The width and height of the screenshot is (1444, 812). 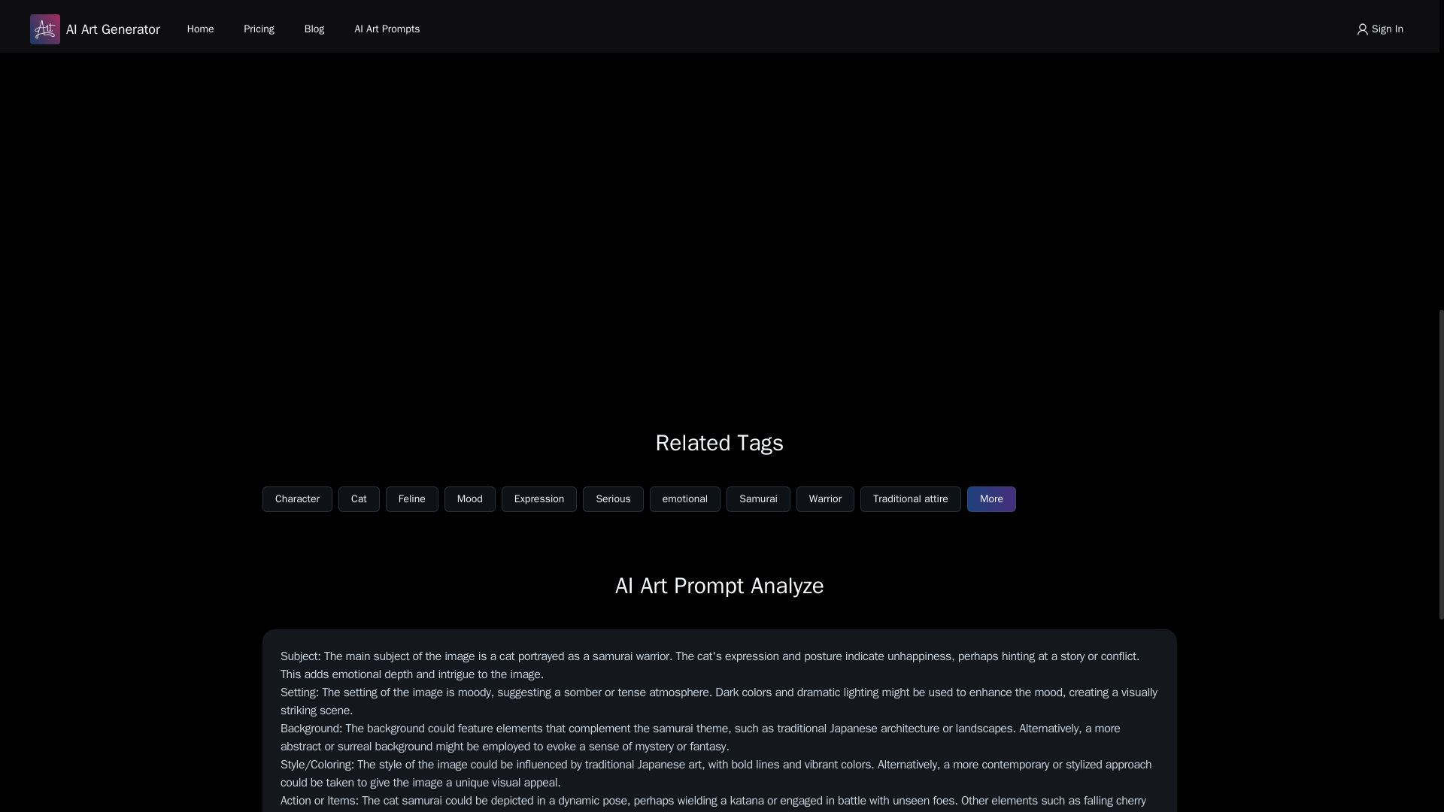 I want to click on Expression, so click(x=539, y=499).